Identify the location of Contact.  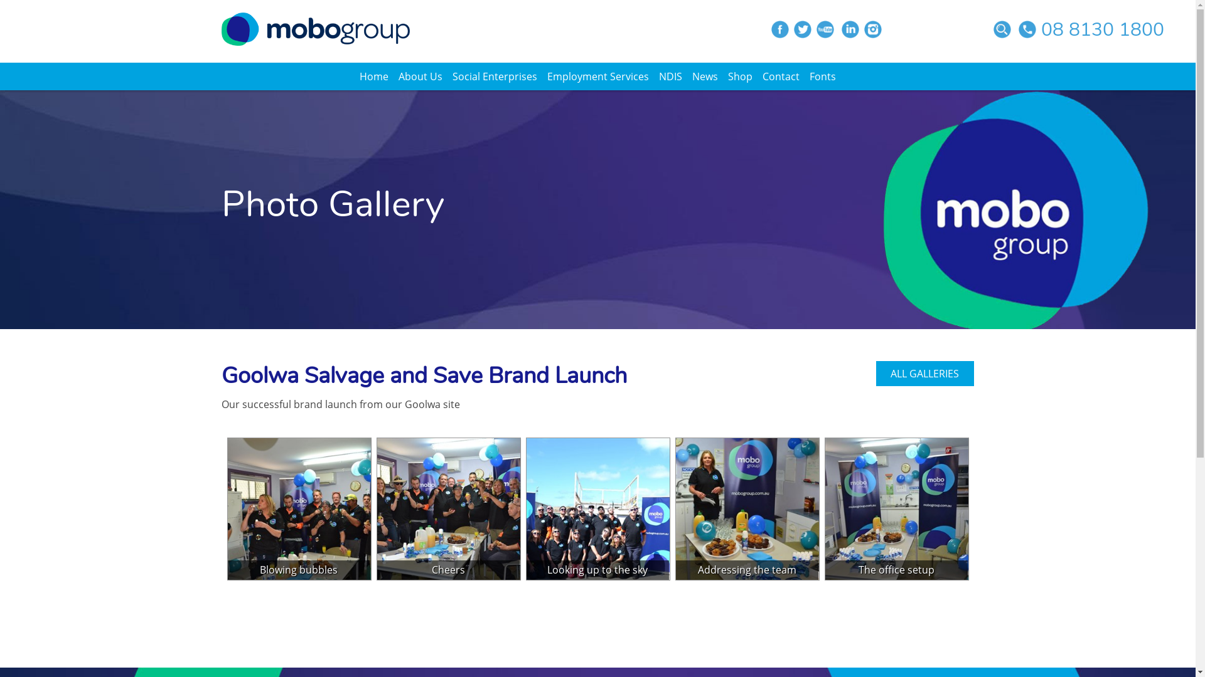
(781, 76).